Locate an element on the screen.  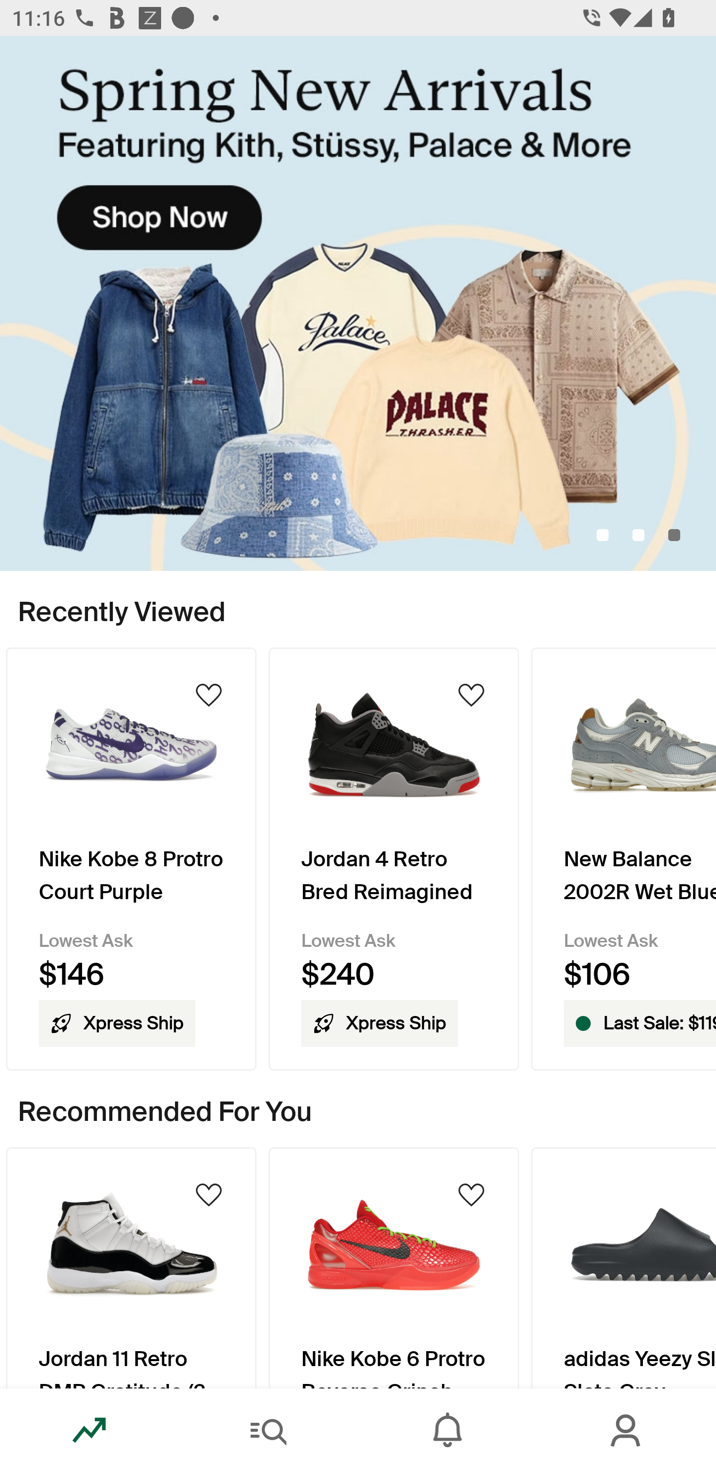
Inbox is located at coordinates (447, 1430).